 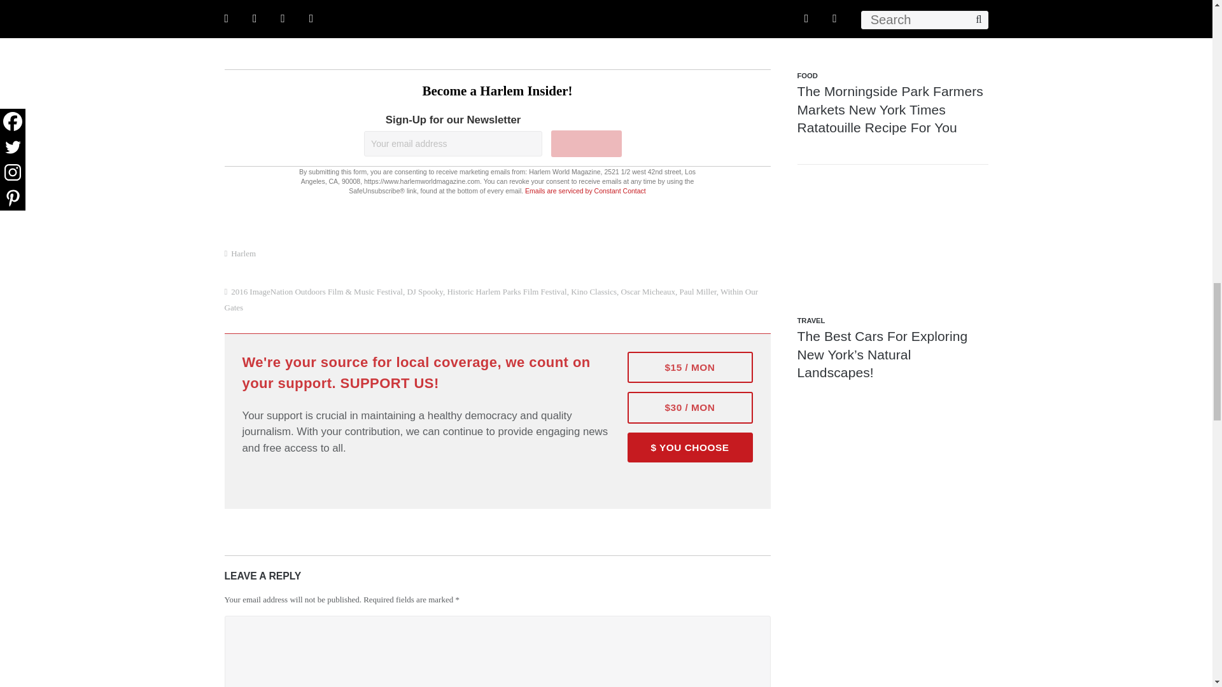 What do you see at coordinates (586, 190) in the screenshot?
I see `Emails are serviced by Constant Contact` at bounding box center [586, 190].